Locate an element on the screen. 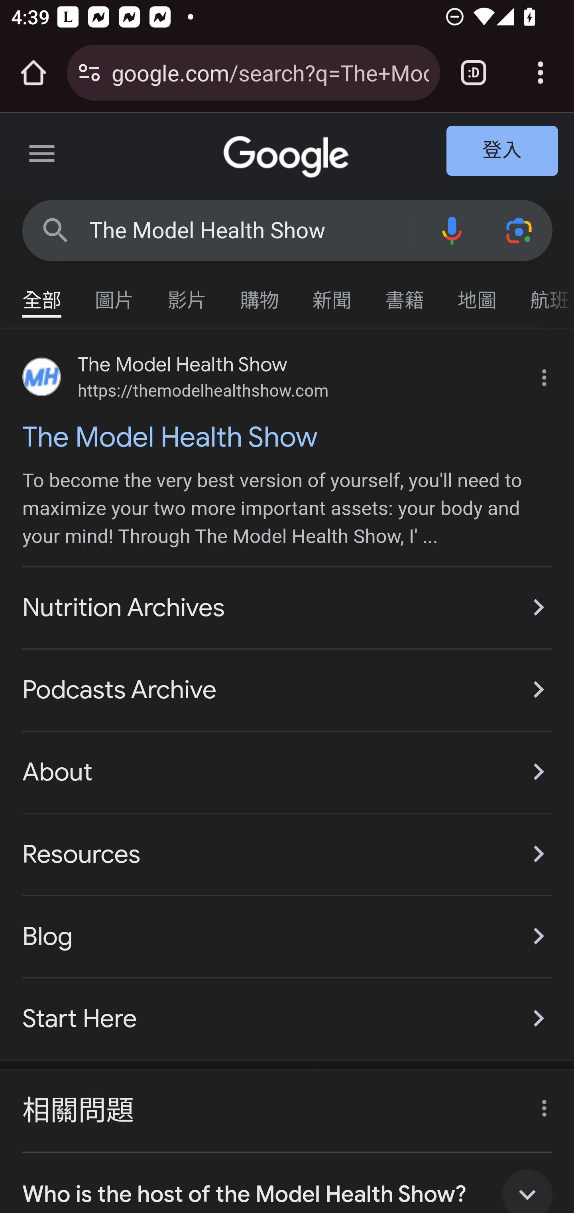 The width and height of the screenshot is (574, 1213). 關於此結果 is located at coordinates (540, 1104).